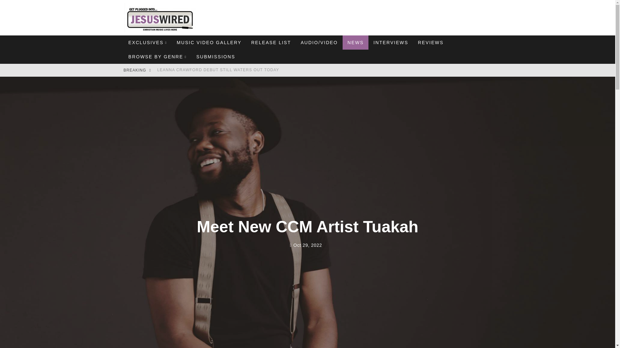 The width and height of the screenshot is (620, 348). Describe the element at coordinates (218, 70) in the screenshot. I see `Leanna Crawford debut Still Waters out today` at that location.